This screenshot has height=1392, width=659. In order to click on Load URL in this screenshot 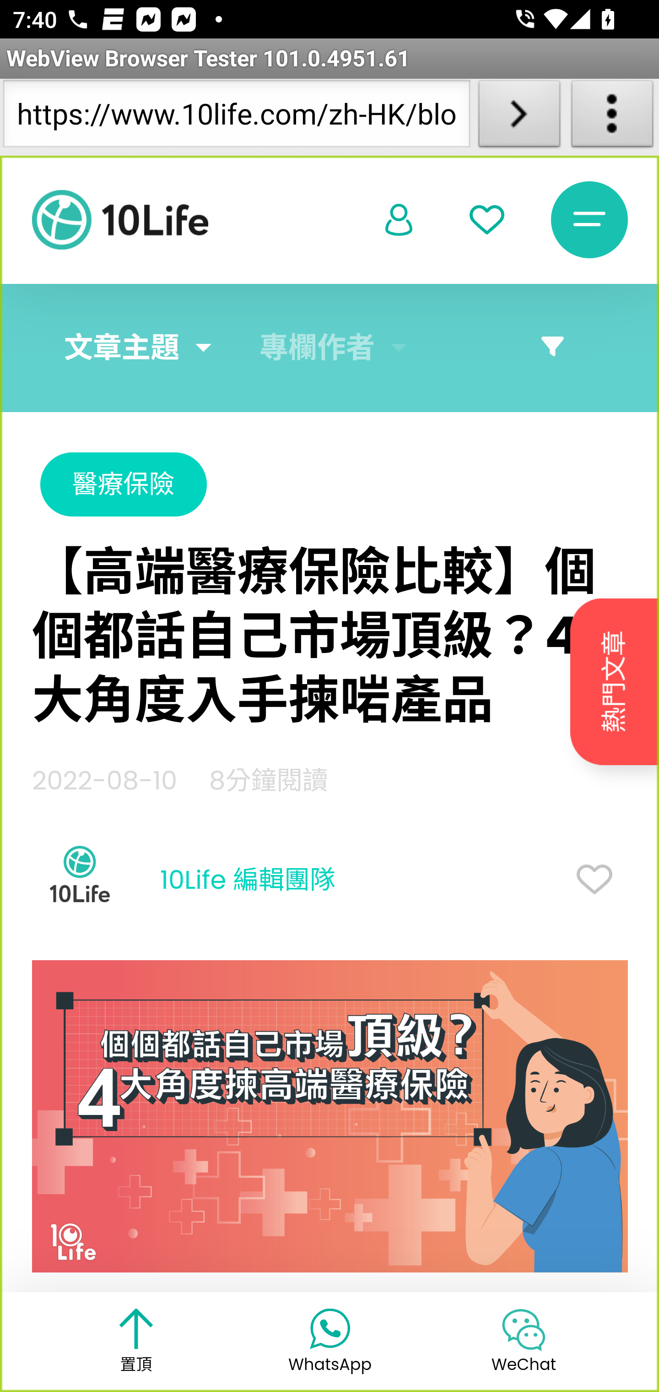, I will do `click(519, 117)`.